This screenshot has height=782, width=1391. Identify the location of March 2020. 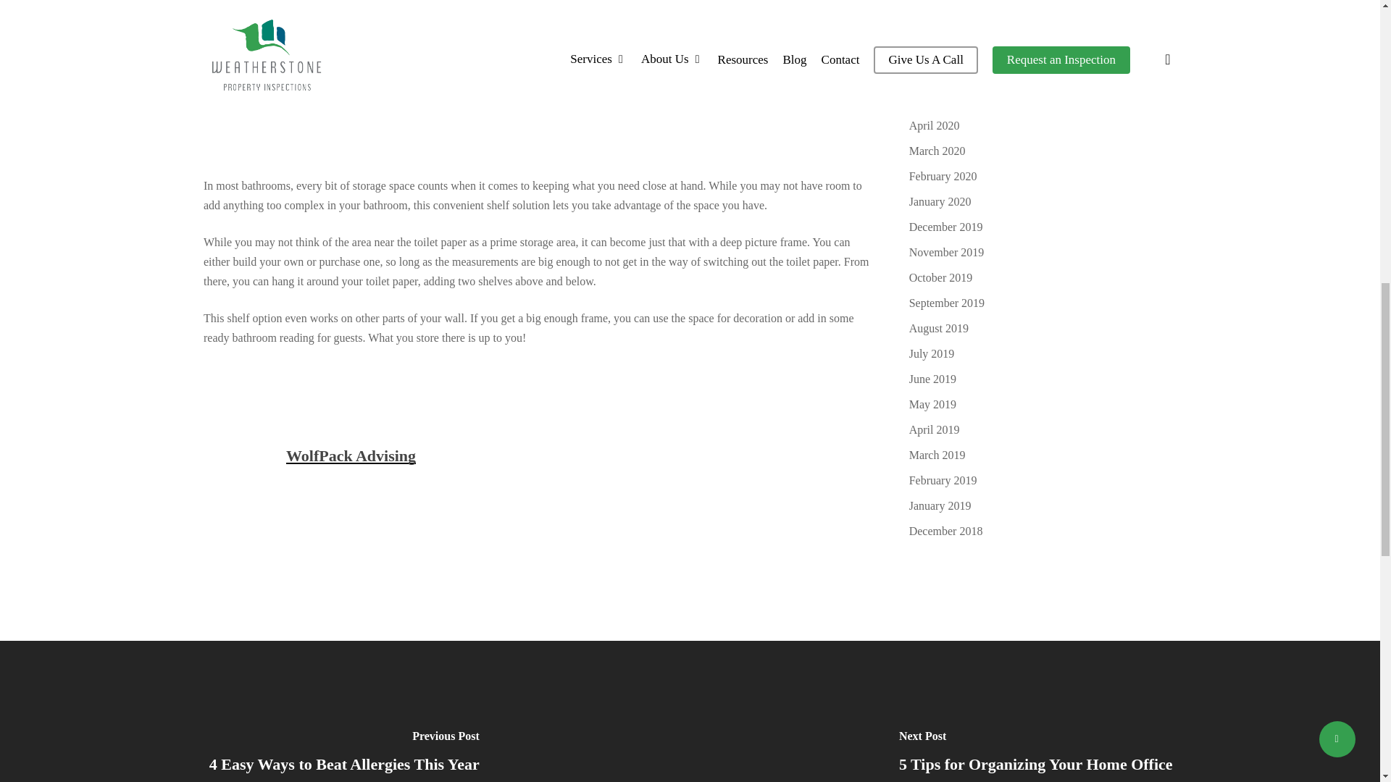
(1043, 151).